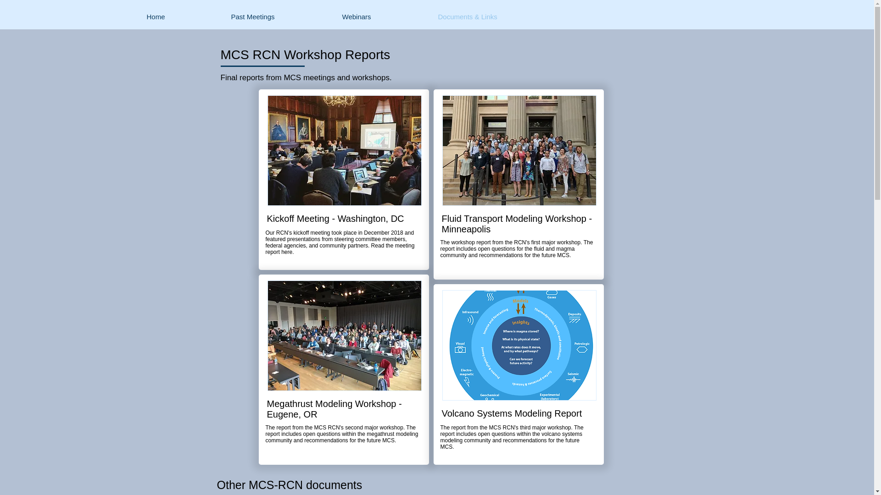 The width and height of the screenshot is (881, 495). What do you see at coordinates (181, 16) in the screenshot?
I see `Home` at bounding box center [181, 16].